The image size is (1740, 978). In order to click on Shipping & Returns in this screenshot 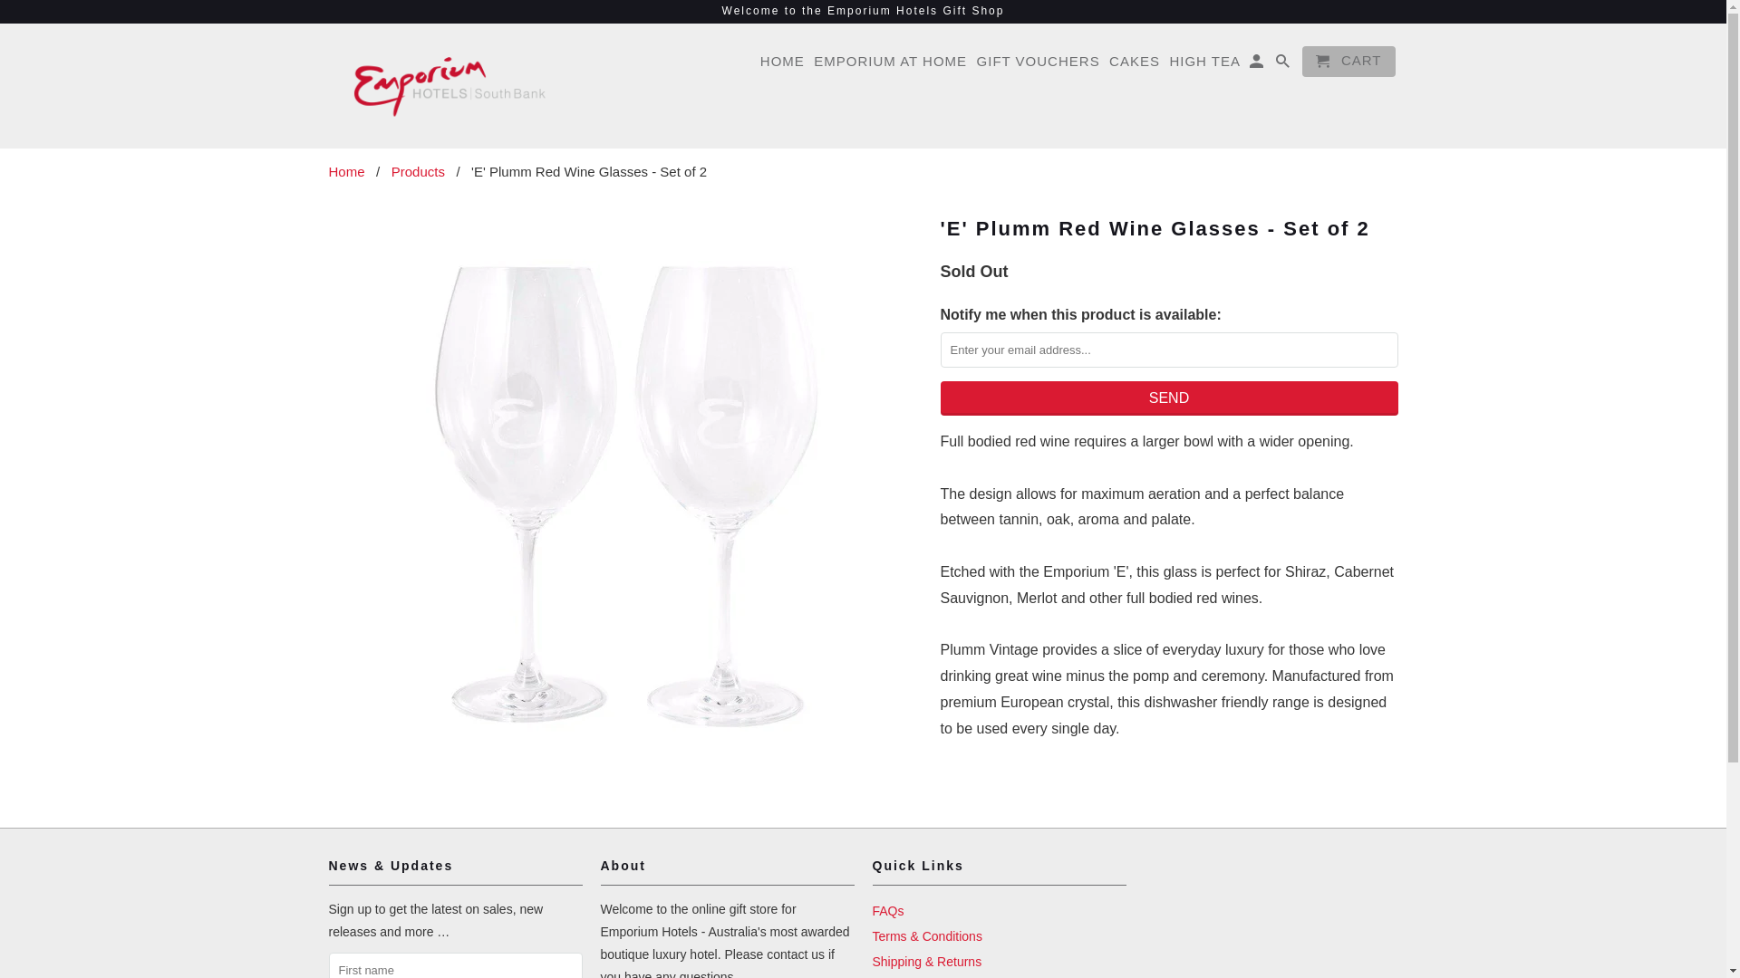, I will do `click(926, 962)`.